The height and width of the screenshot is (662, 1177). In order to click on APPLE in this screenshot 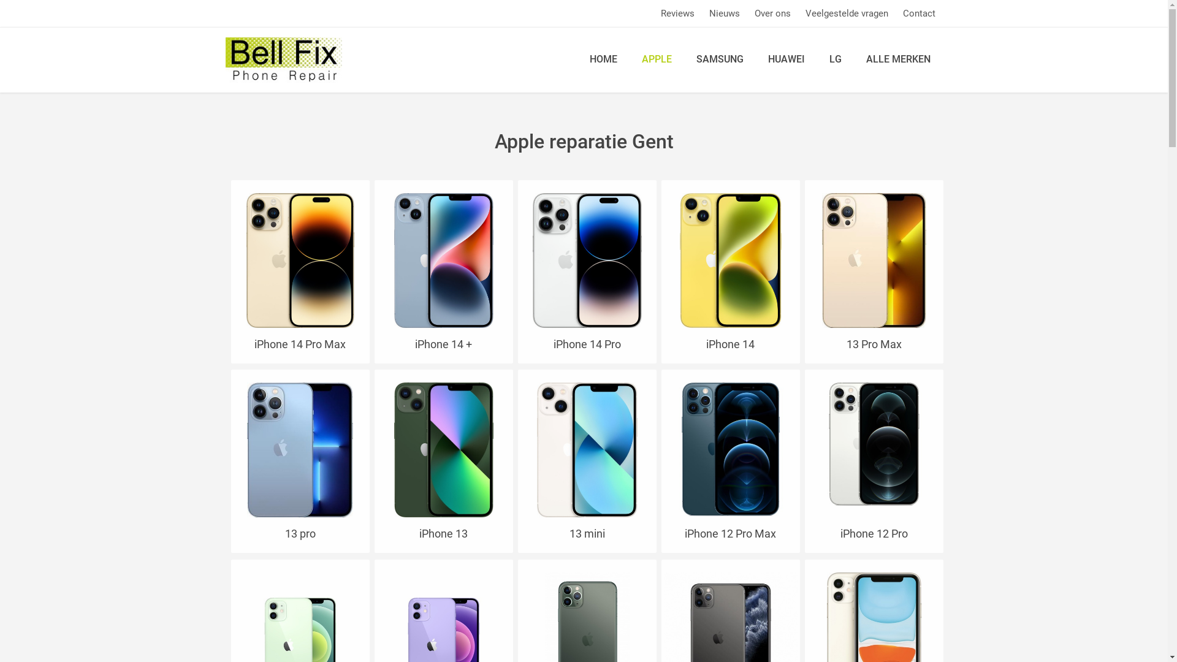, I will do `click(656, 59)`.